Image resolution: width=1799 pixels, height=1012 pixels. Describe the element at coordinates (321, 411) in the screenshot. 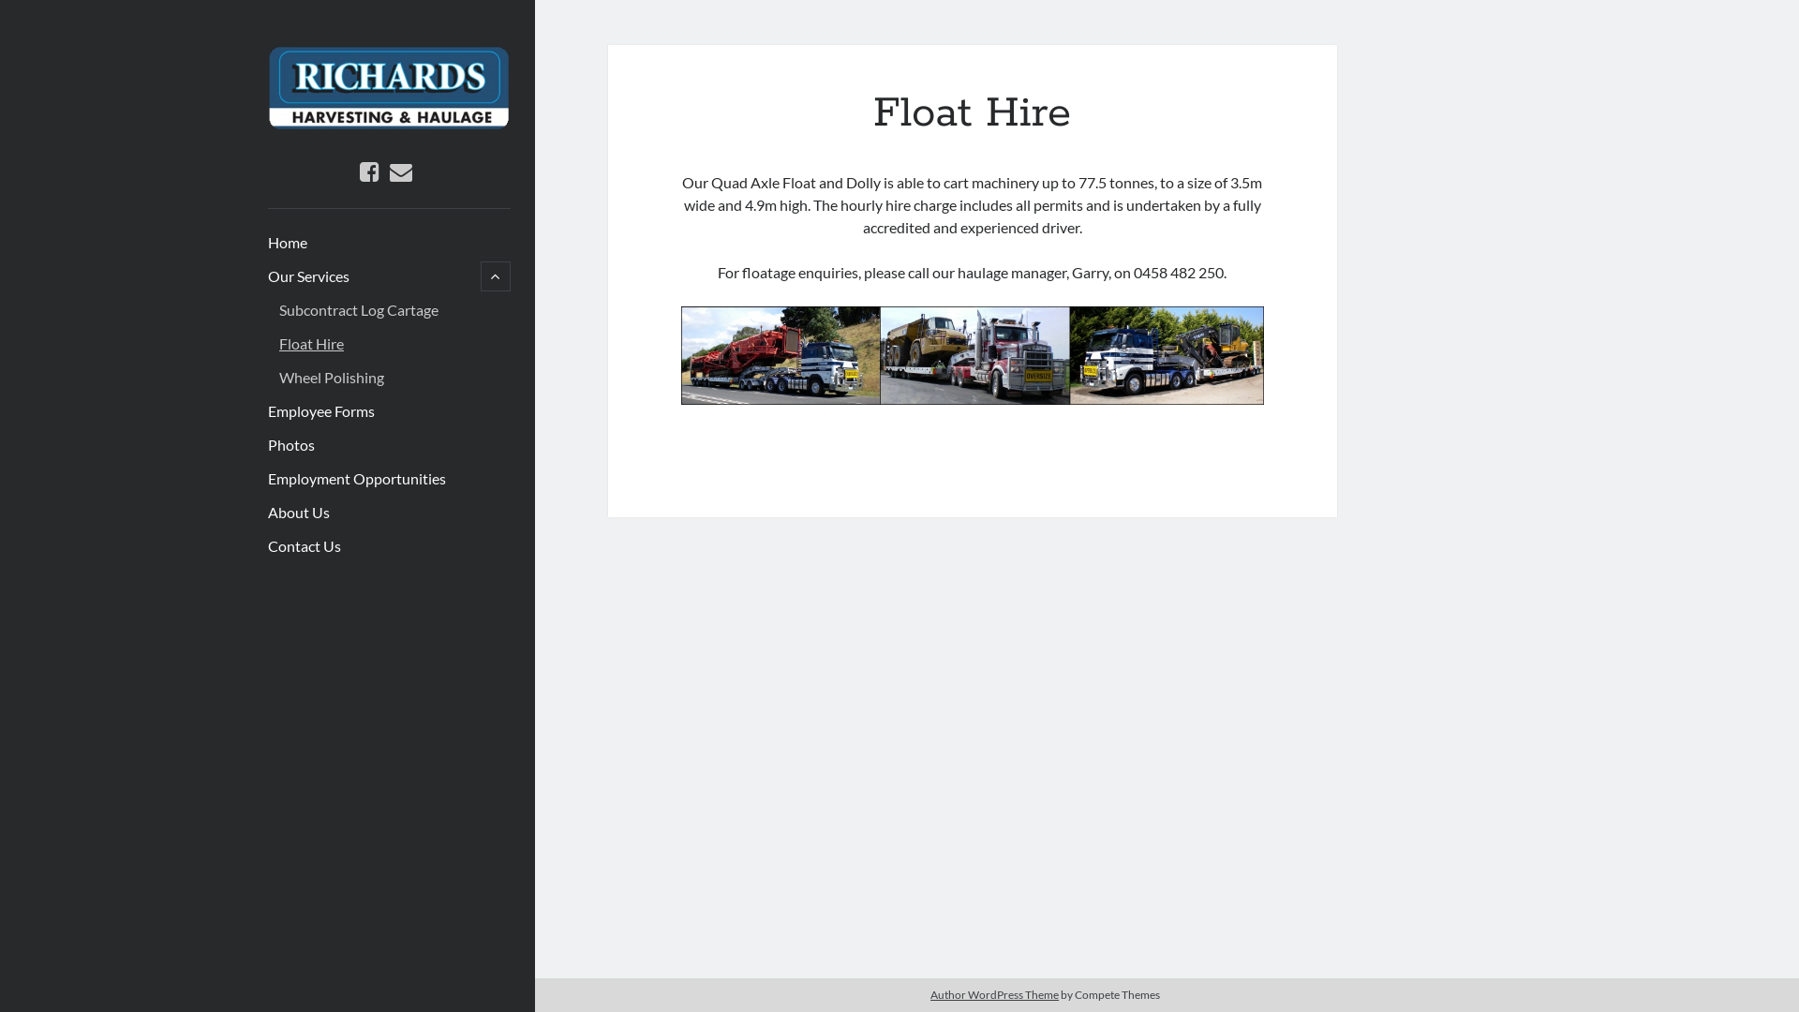

I see `Employee Forms` at that location.